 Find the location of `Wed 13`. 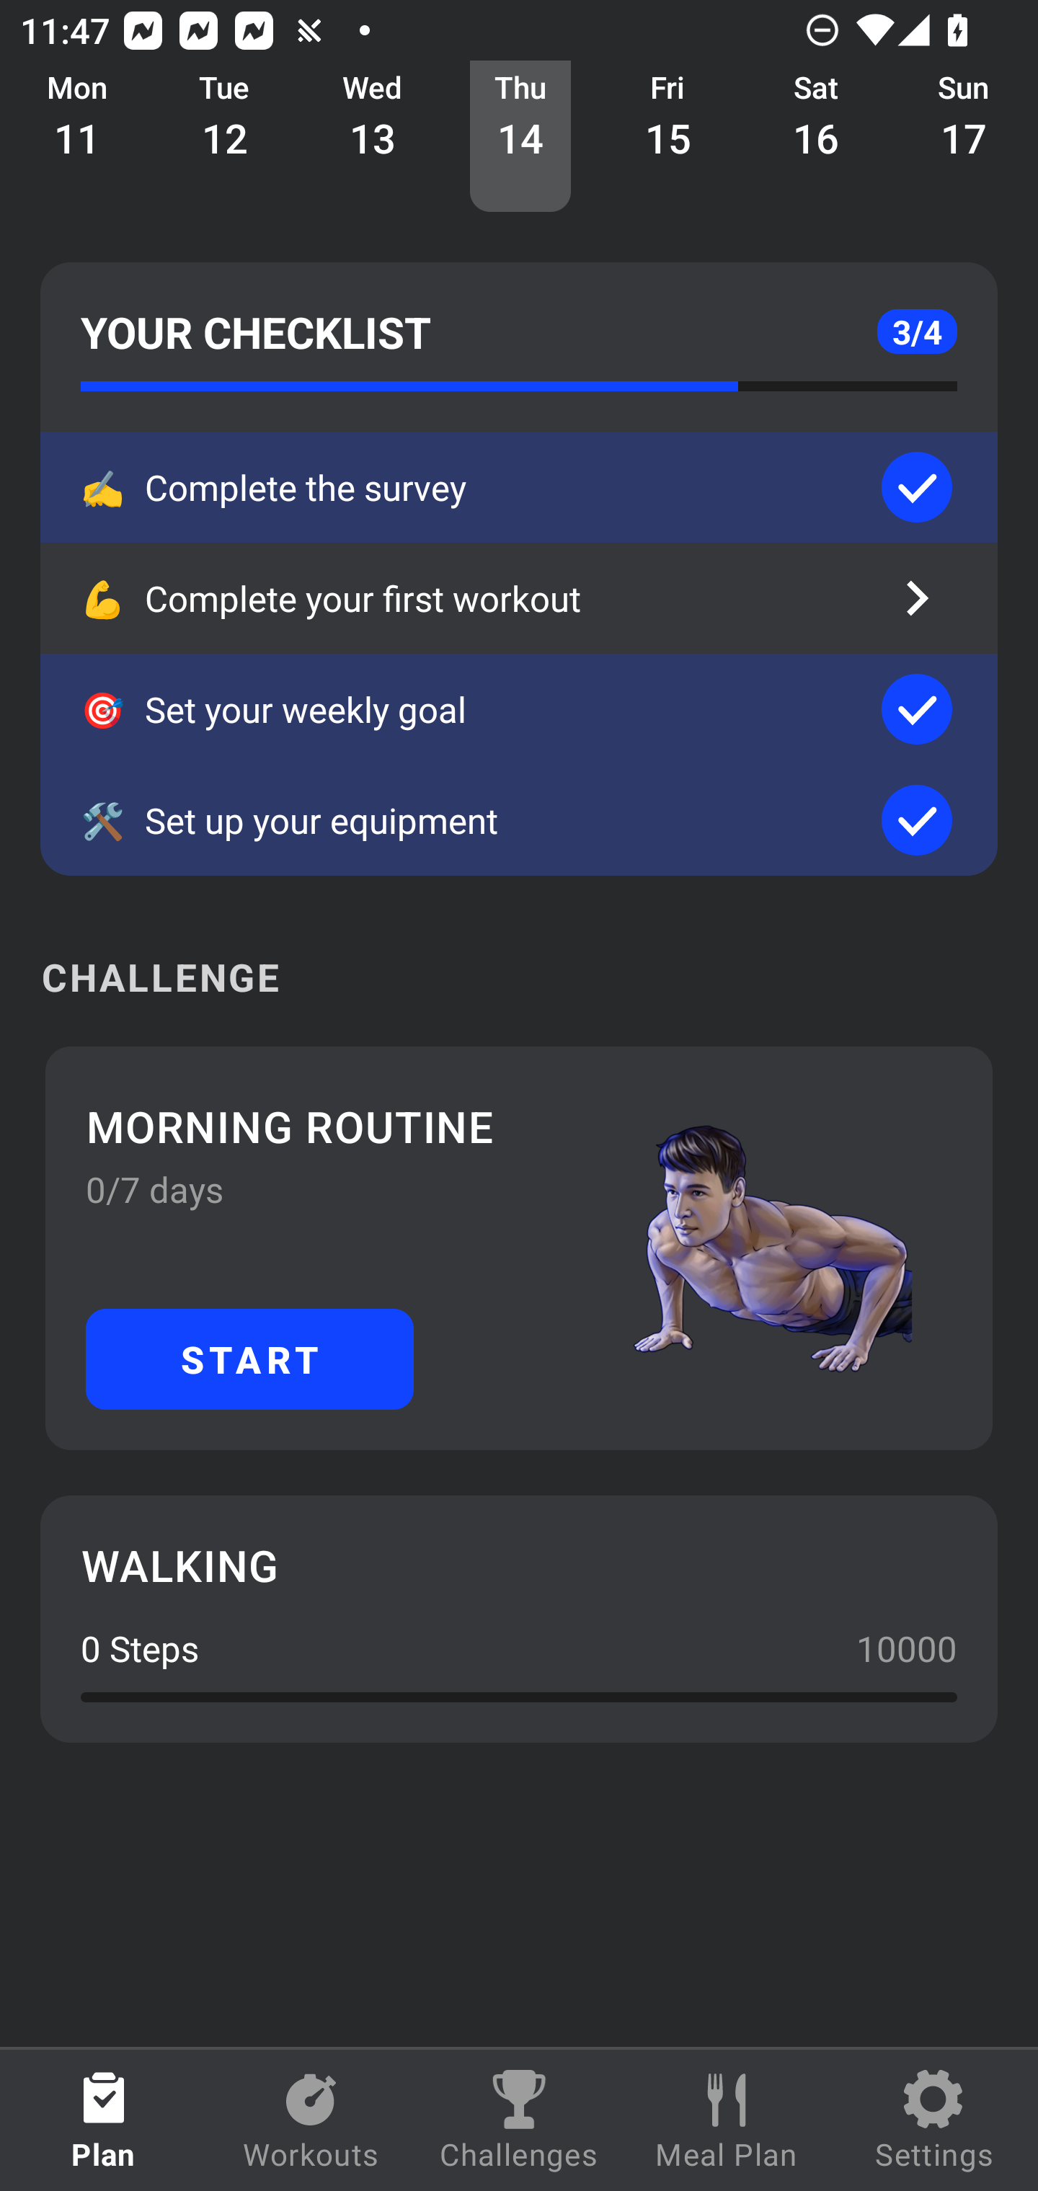

Wed 13 is located at coordinates (373, 137).